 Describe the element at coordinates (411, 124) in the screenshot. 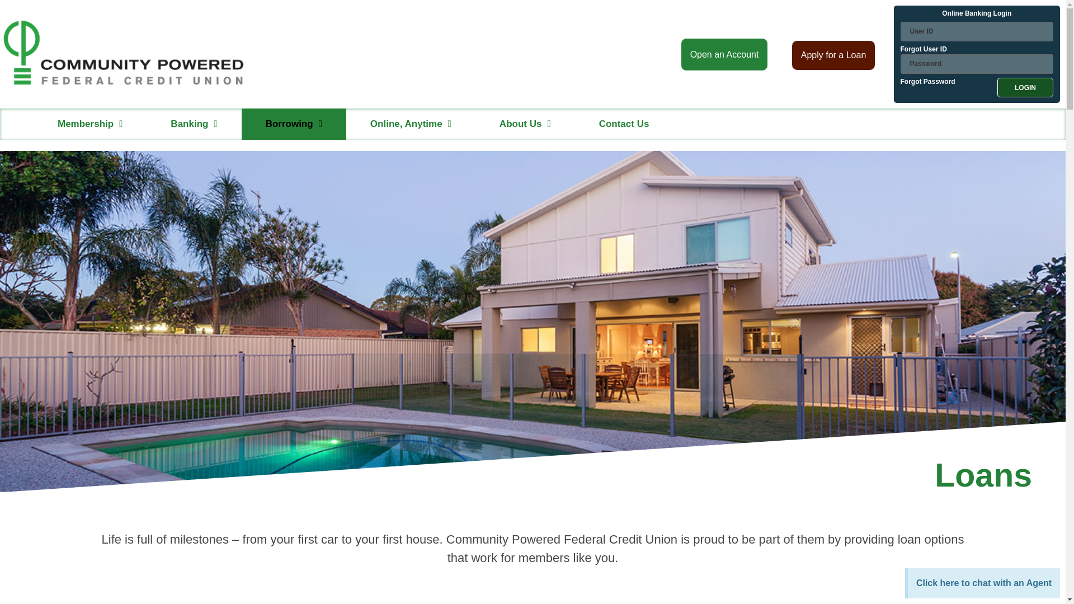

I see `Online, Anytime` at that location.